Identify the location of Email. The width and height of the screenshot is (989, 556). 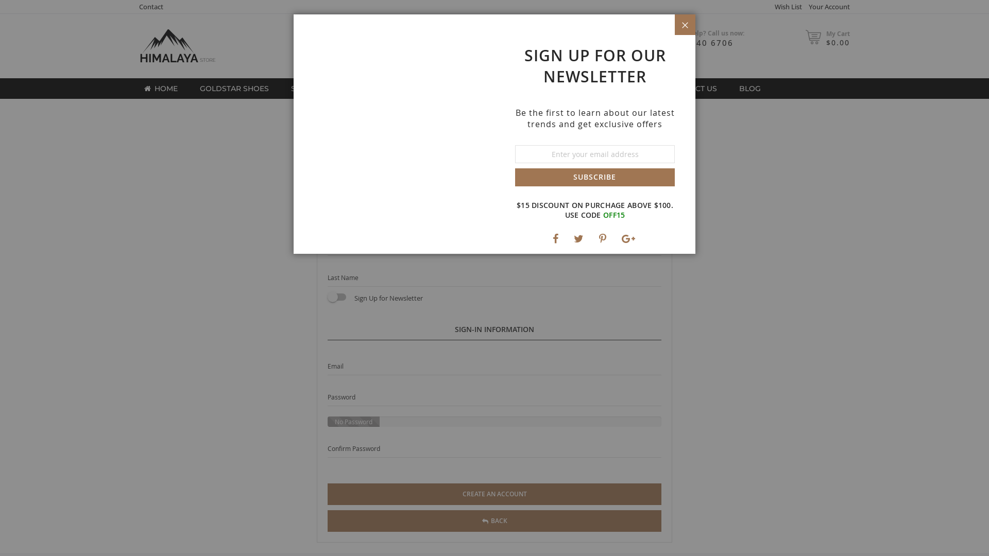
(494, 365).